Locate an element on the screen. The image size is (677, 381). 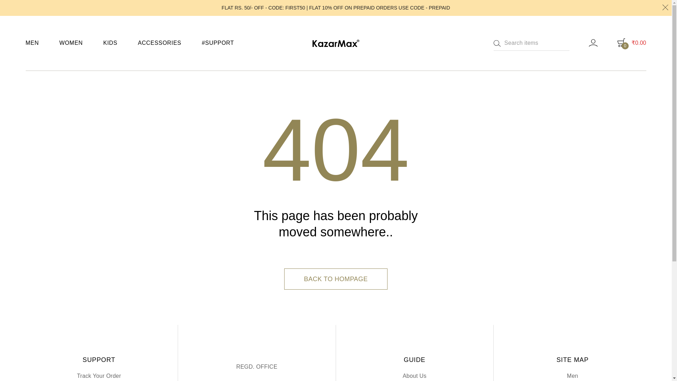
ACCESSORIES is located at coordinates (159, 43).